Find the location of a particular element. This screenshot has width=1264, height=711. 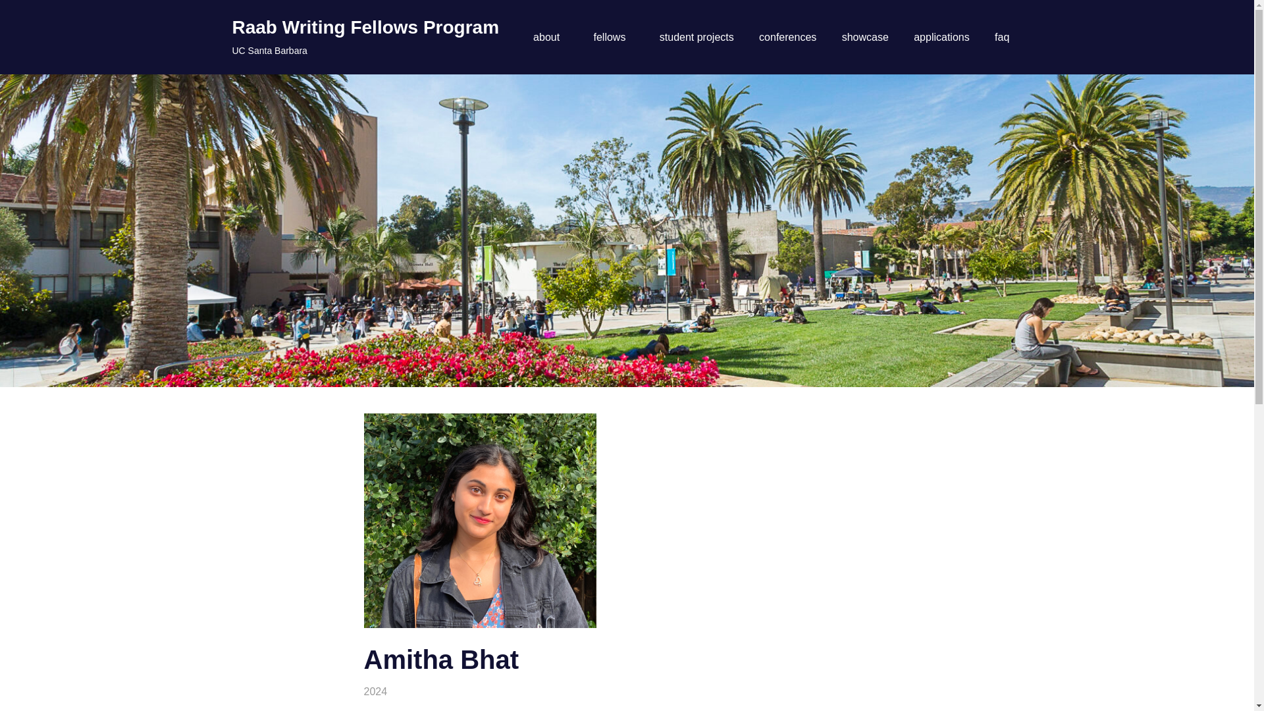

Raab Writing Fellows Program is located at coordinates (365, 27).